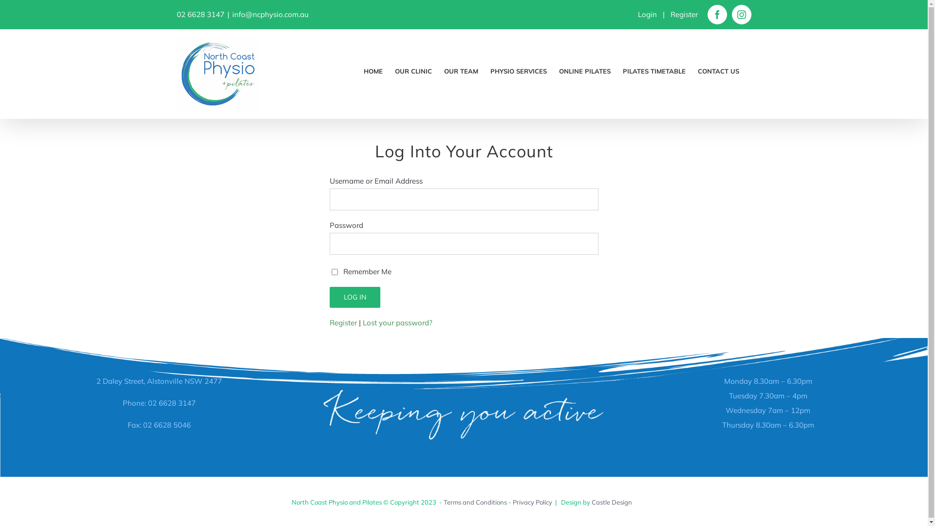 Image resolution: width=935 pixels, height=526 pixels. I want to click on OUR CLINIC, so click(413, 69).